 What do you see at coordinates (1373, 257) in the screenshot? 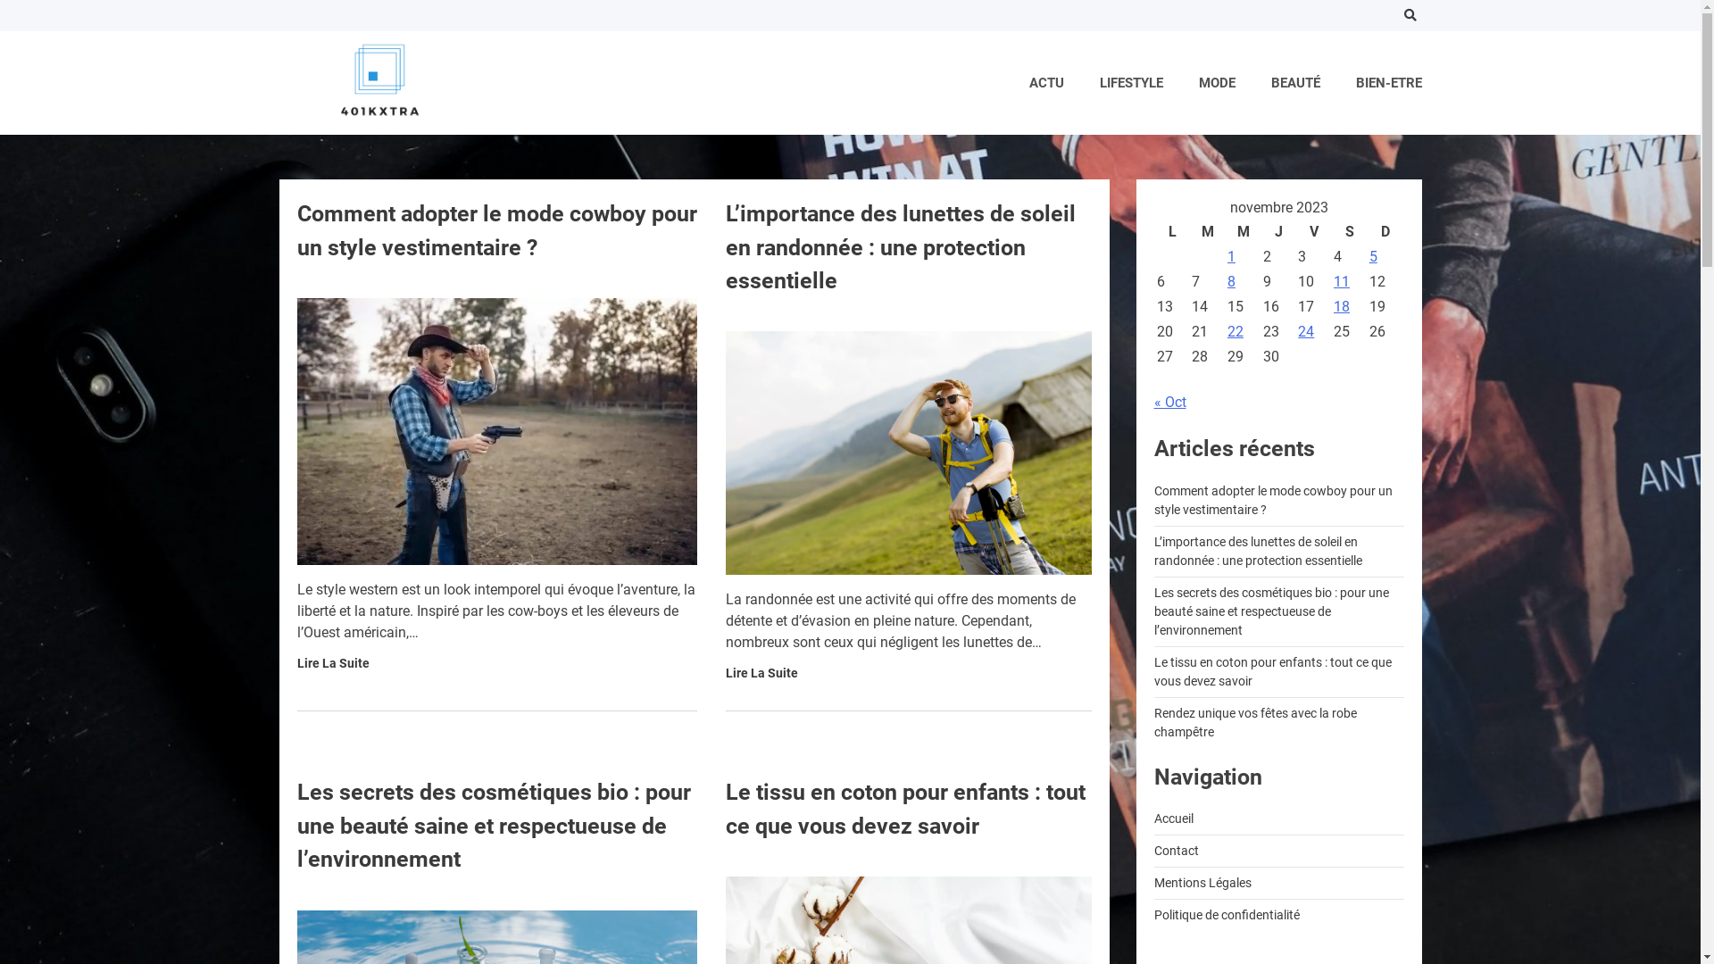
I see `5` at bounding box center [1373, 257].